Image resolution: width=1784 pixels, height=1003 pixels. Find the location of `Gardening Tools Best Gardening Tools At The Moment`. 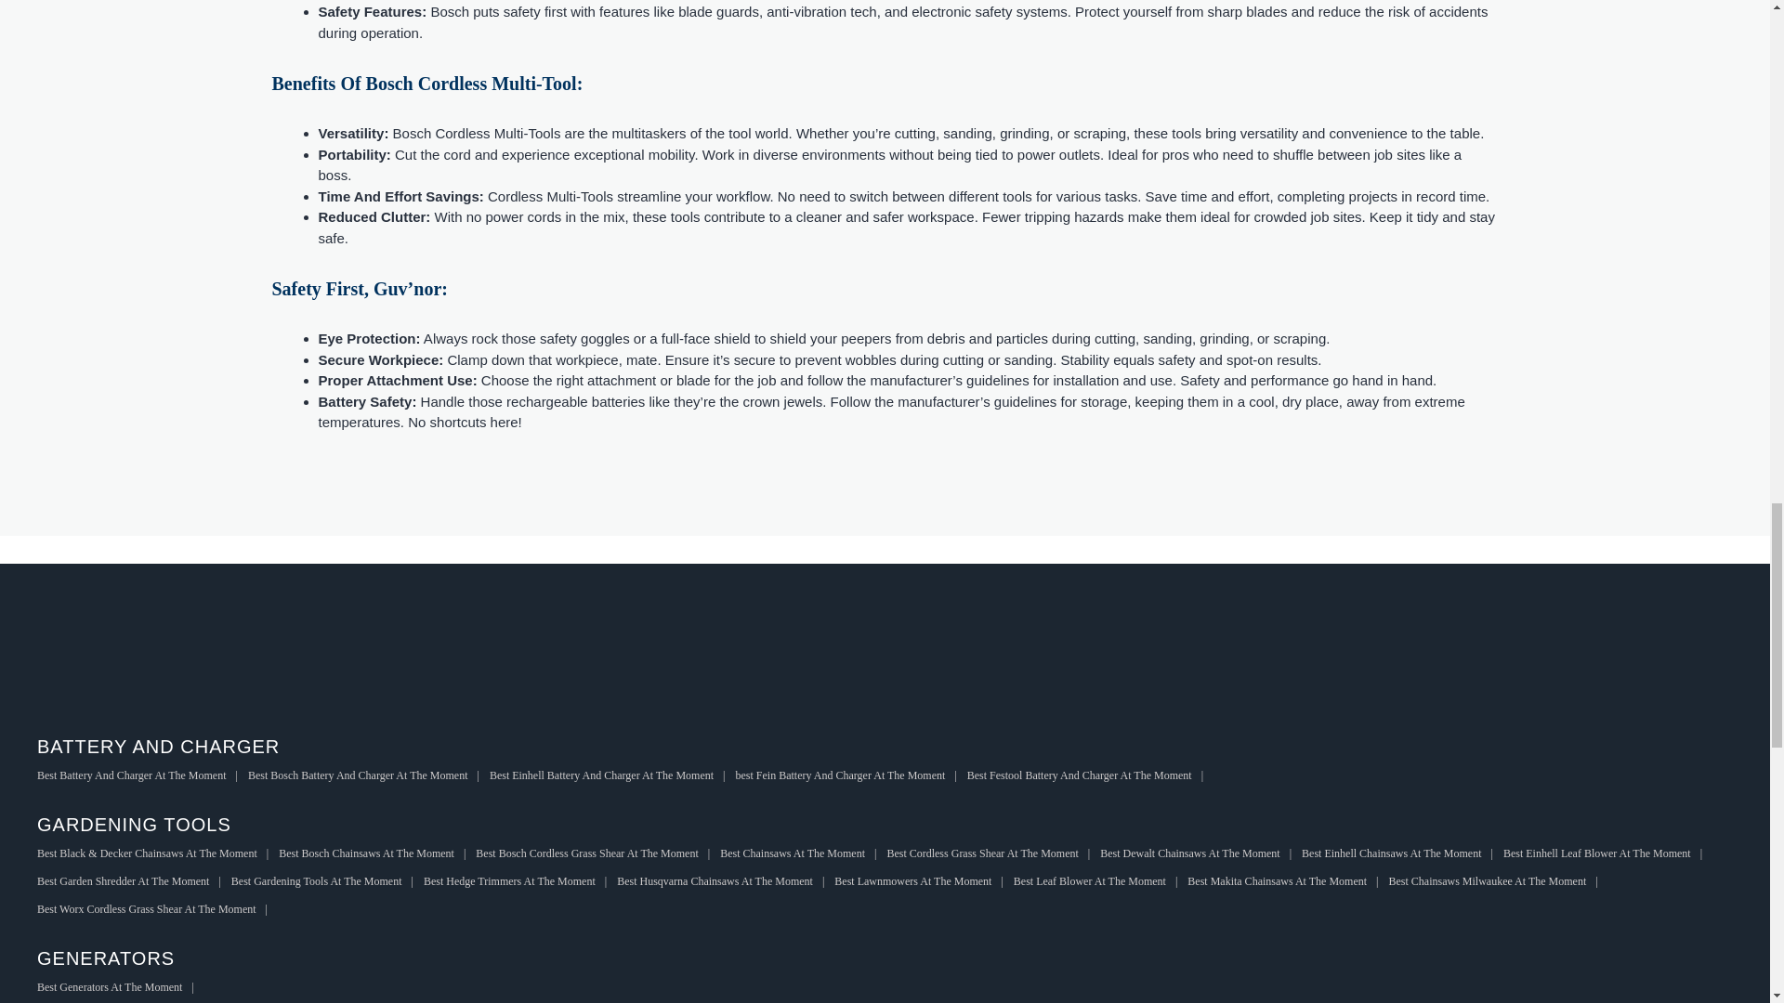

Gardening Tools Best Gardening Tools At The Moment is located at coordinates (327, 880).